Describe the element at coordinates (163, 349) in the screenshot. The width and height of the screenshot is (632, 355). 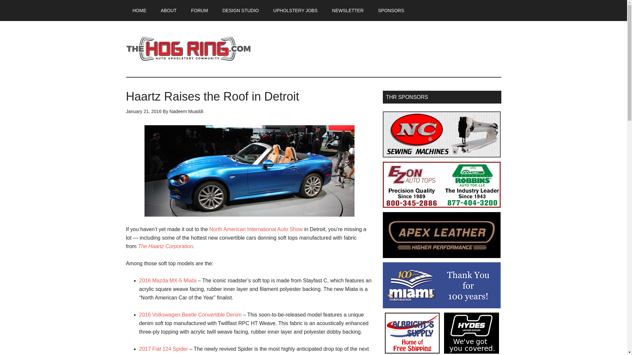
I see `2017 Fiat 124 Spider` at that location.